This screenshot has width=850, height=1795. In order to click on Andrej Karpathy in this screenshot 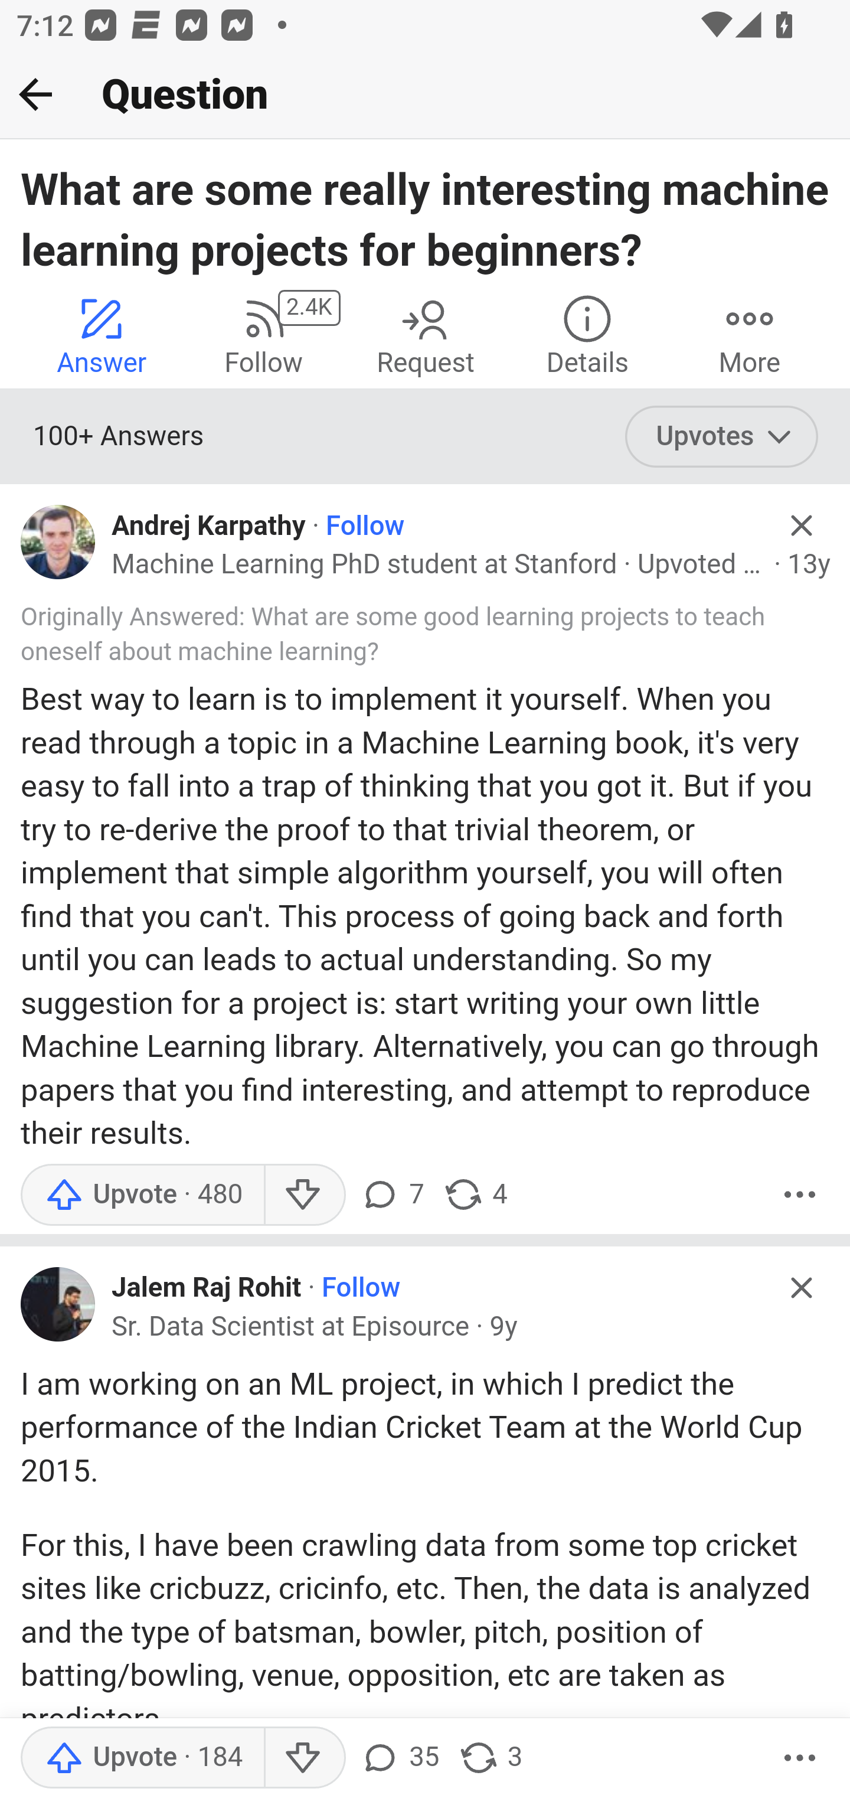, I will do `click(208, 527)`.